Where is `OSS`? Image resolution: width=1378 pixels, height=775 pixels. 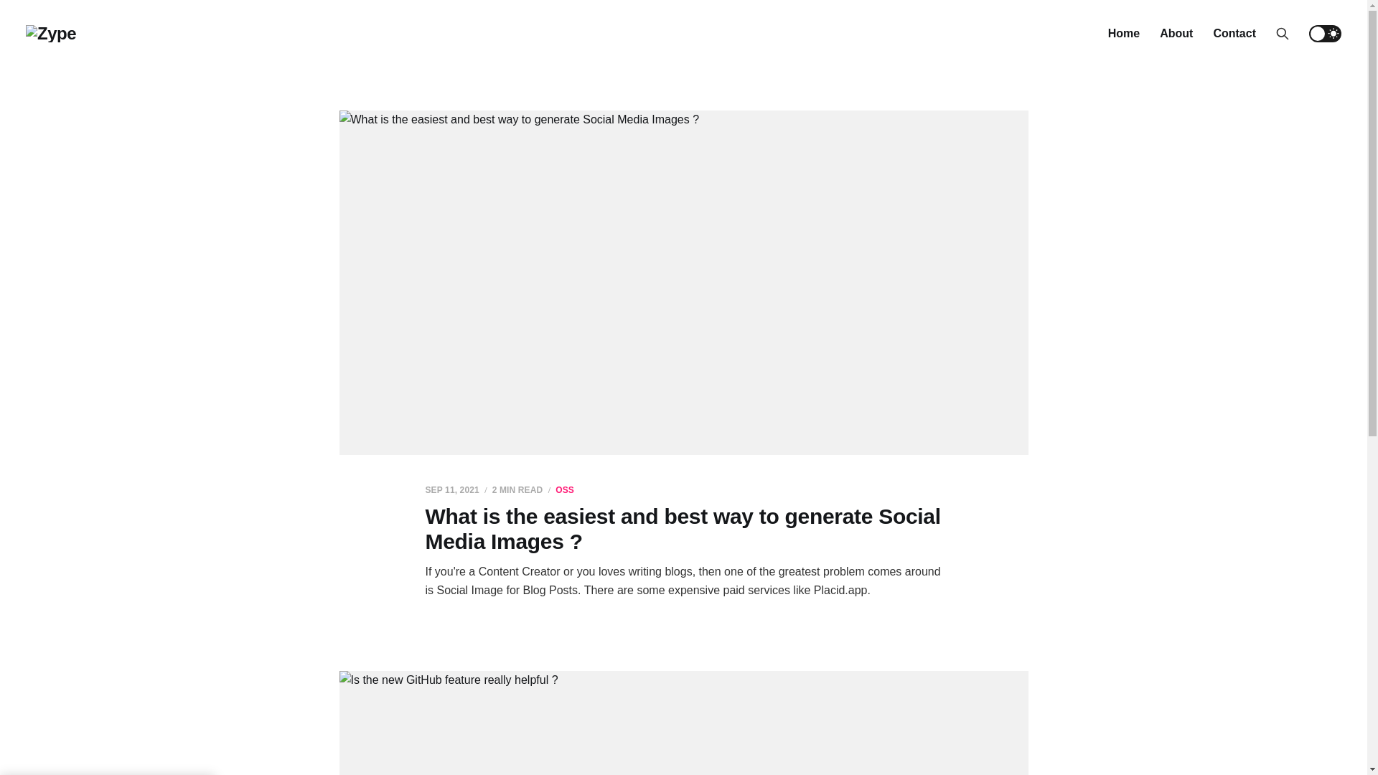 OSS is located at coordinates (565, 490).